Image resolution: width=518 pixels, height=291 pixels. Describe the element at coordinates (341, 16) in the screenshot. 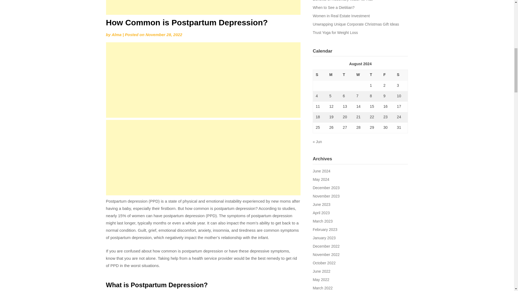

I see `Women in Real Estate Investment` at that location.